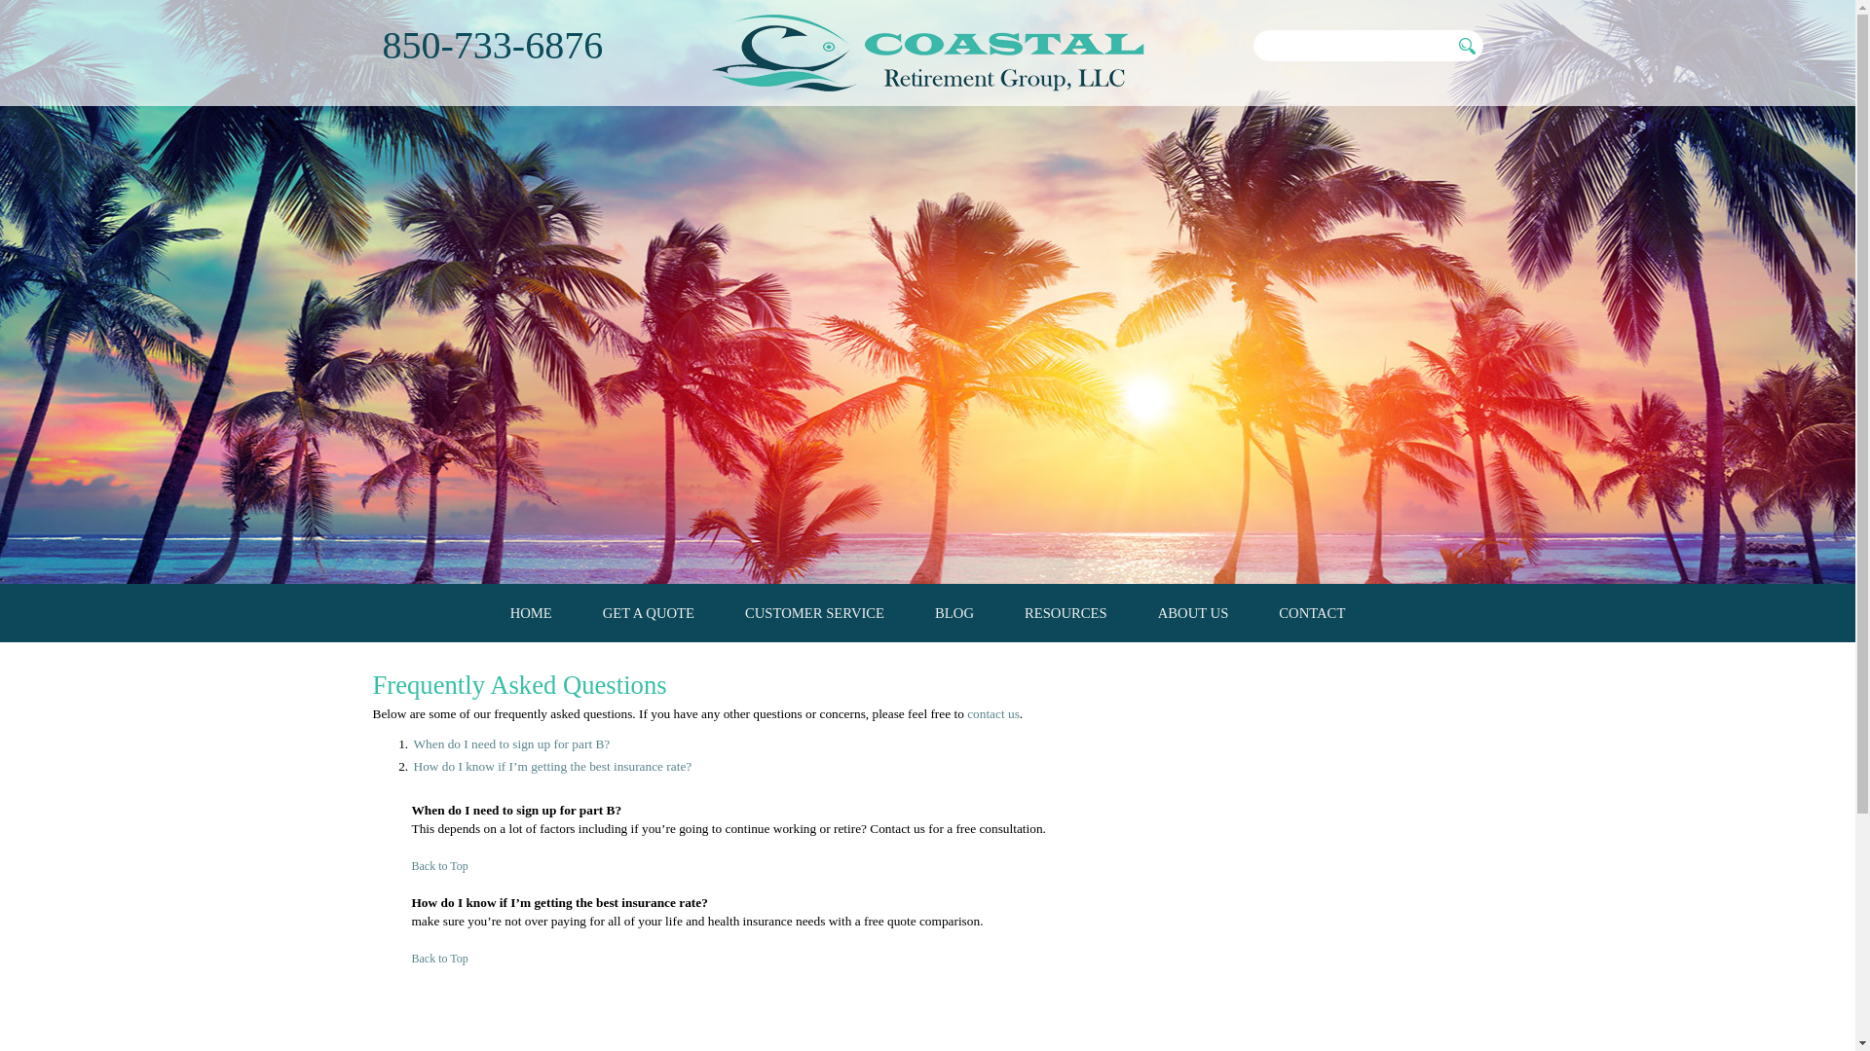 Image resolution: width=1870 pixels, height=1051 pixels. I want to click on GET A QUOTE, so click(648, 613).